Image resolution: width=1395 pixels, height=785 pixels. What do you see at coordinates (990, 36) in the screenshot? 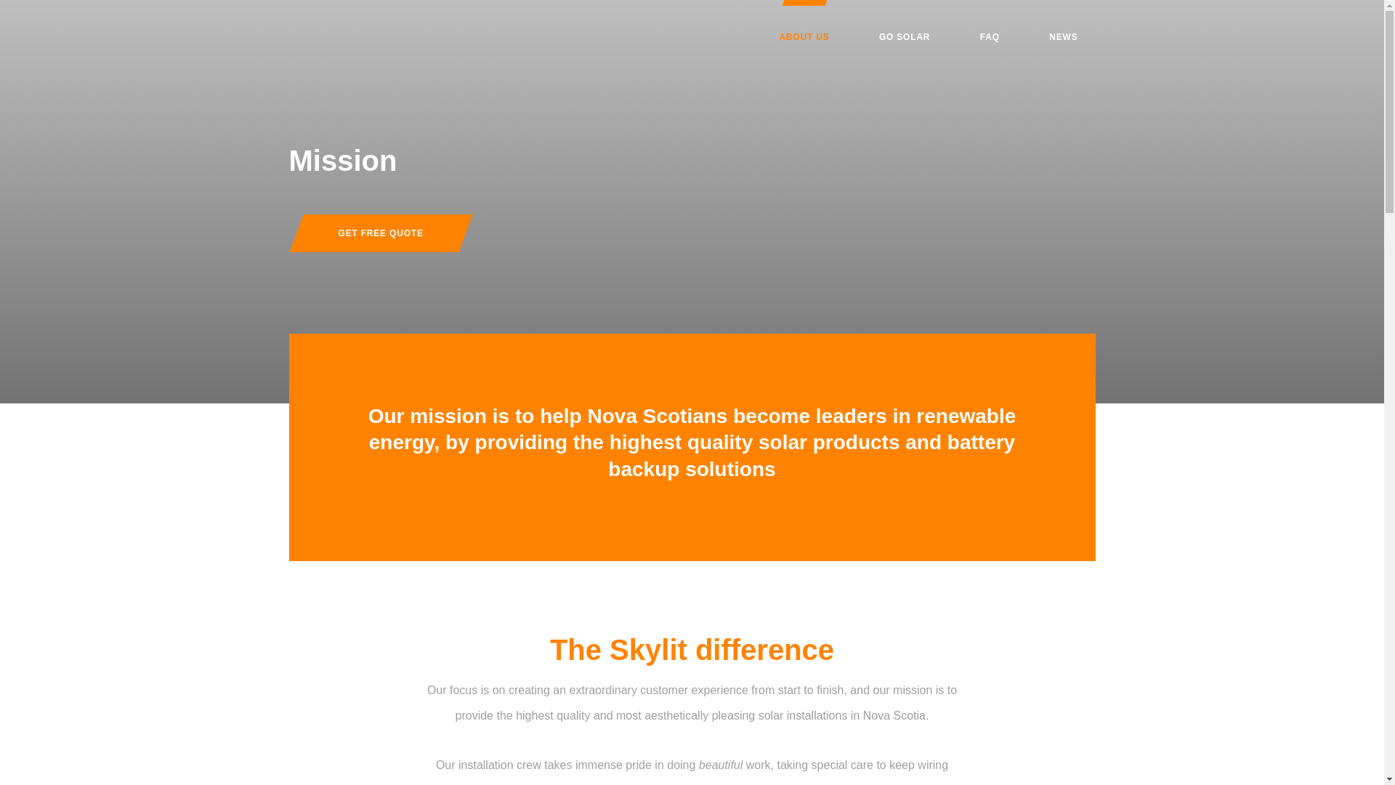
I see `FAQ` at bounding box center [990, 36].